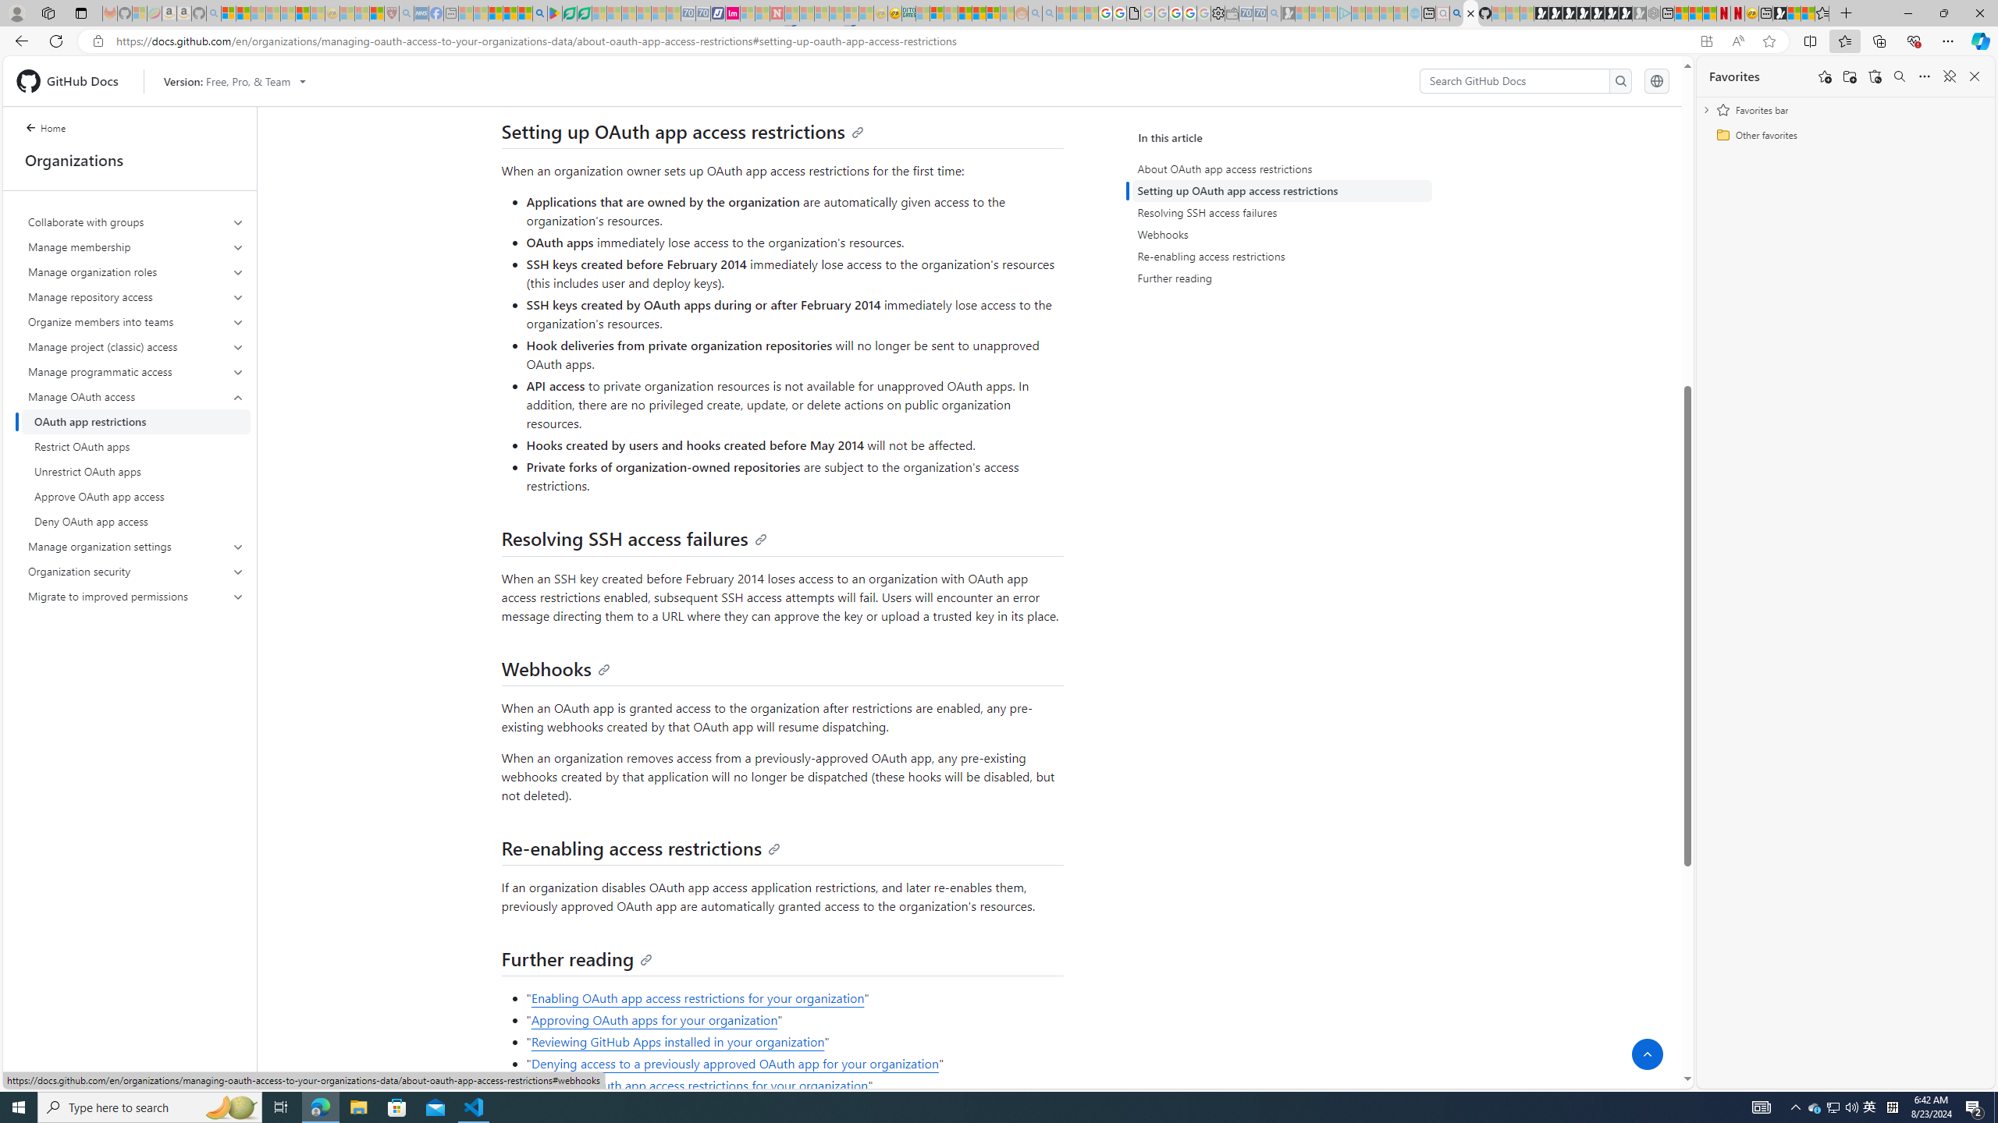  Describe the element at coordinates (137, 246) in the screenshot. I see `Manage membership` at that location.